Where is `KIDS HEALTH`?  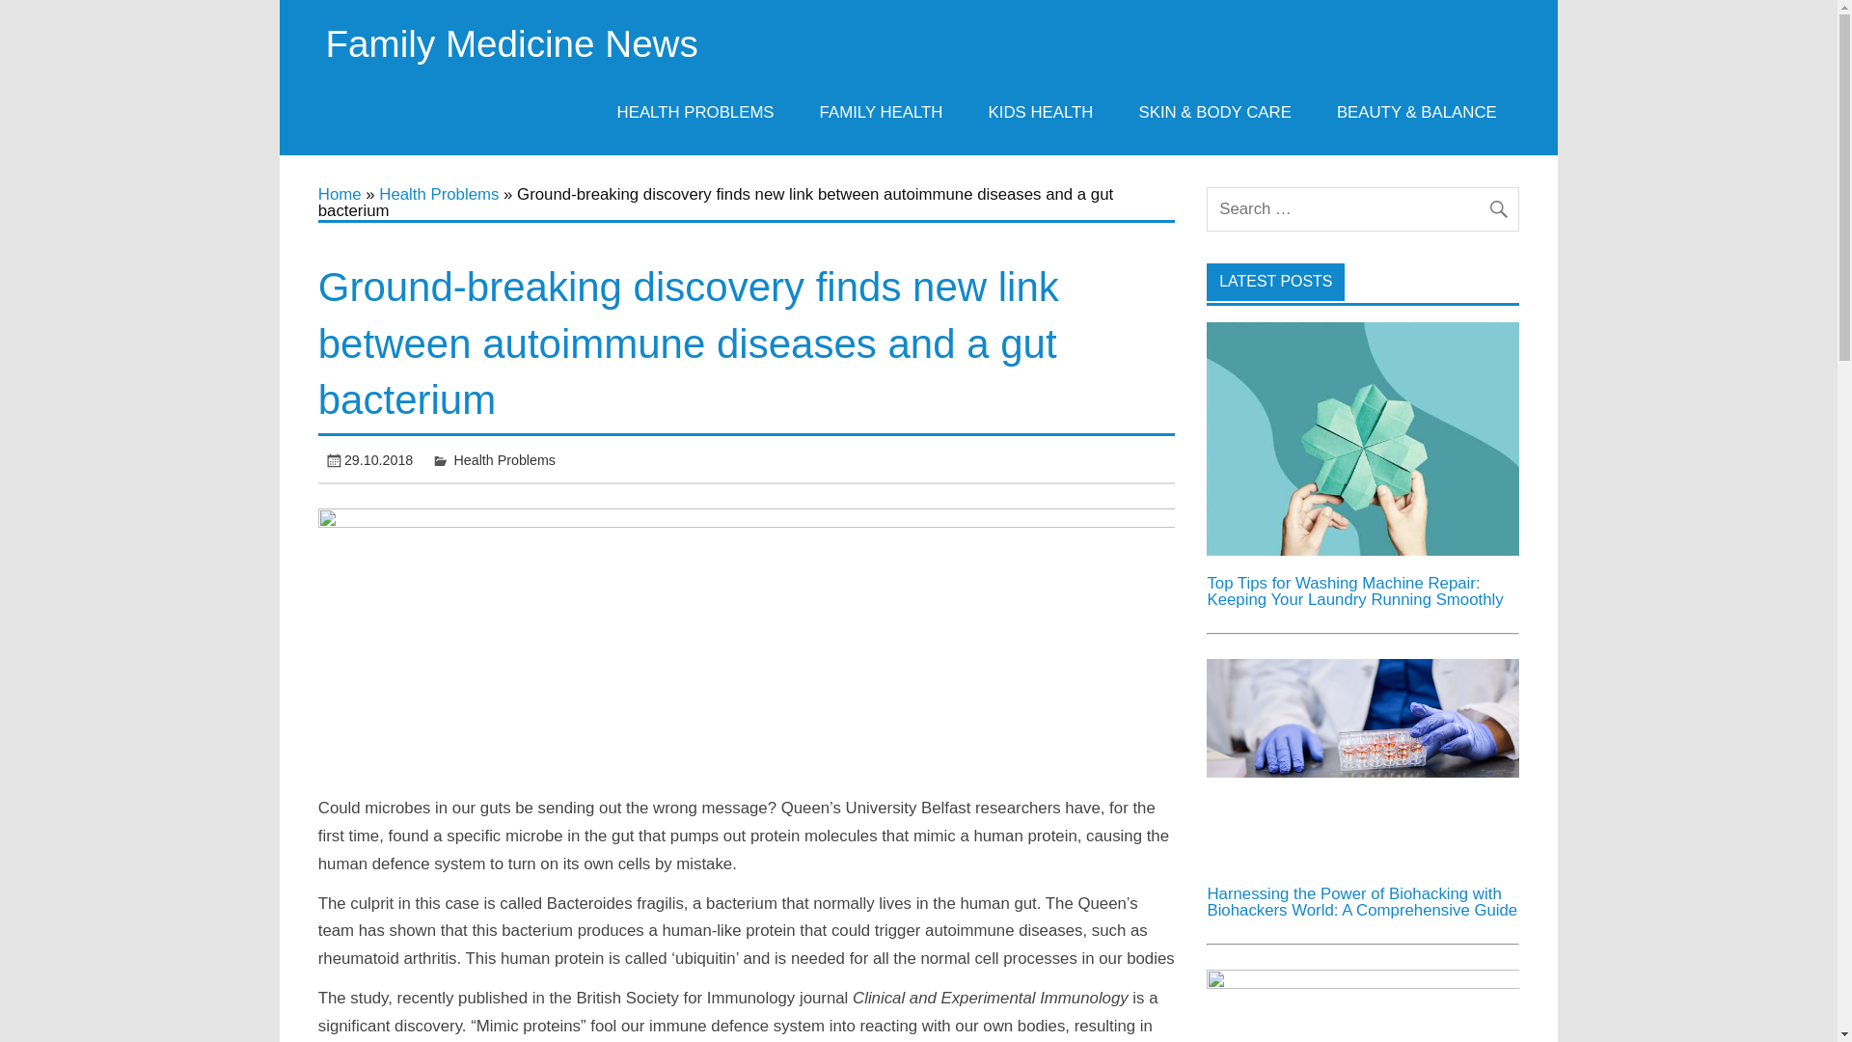
KIDS HEALTH is located at coordinates (1040, 112).